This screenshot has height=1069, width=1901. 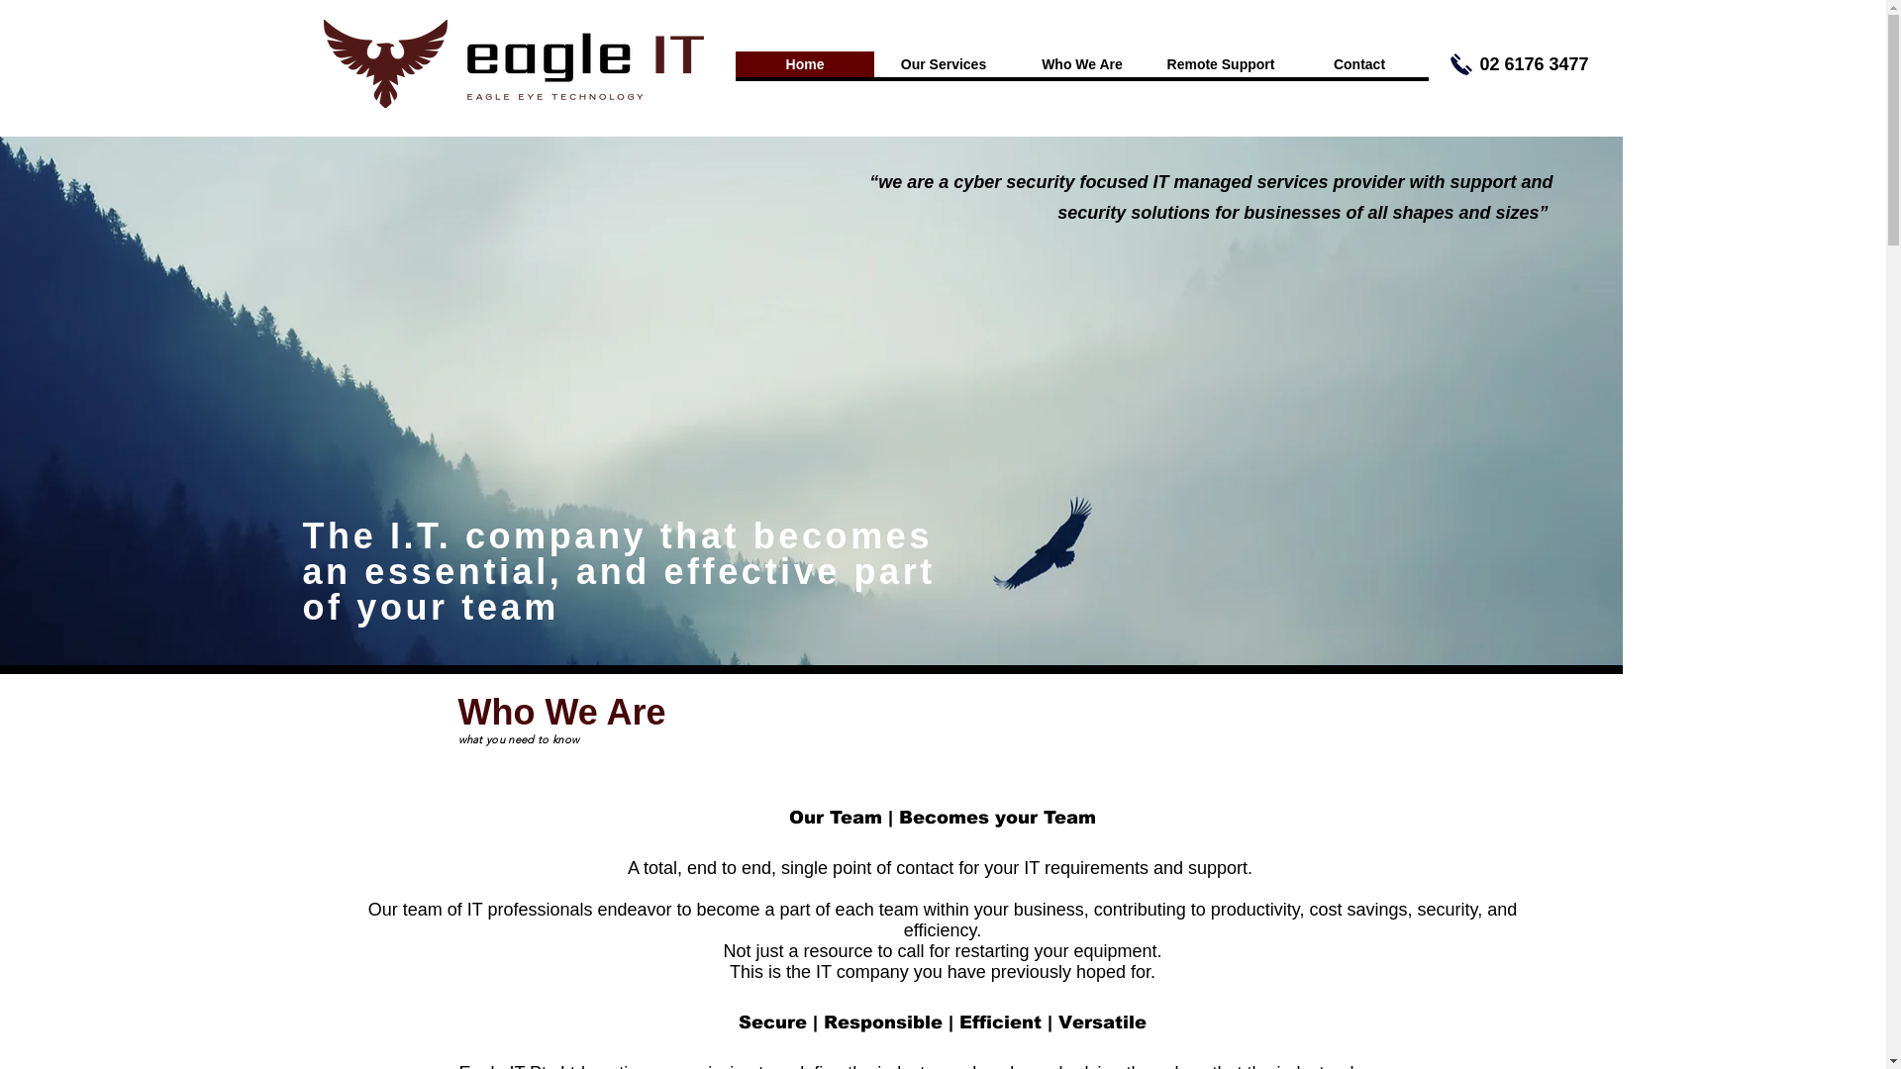 What do you see at coordinates (943, 63) in the screenshot?
I see `Our Services` at bounding box center [943, 63].